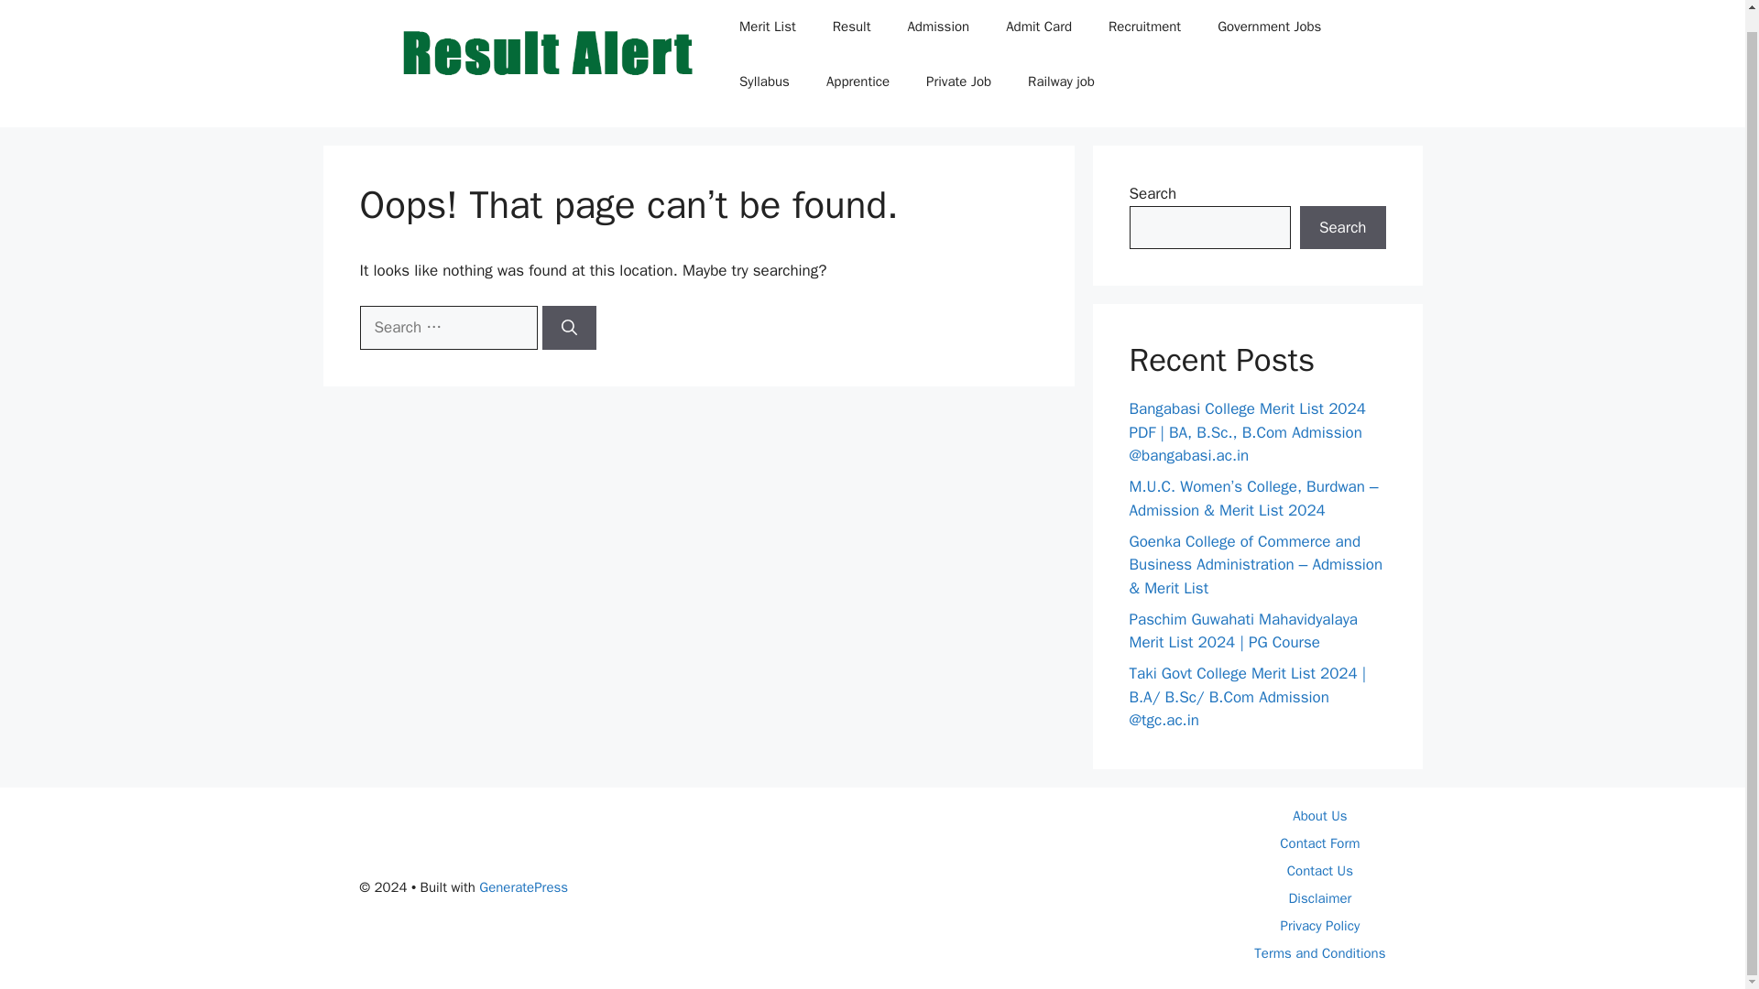 This screenshot has height=989, width=1759. What do you see at coordinates (1145, 27) in the screenshot?
I see `Recruitment` at bounding box center [1145, 27].